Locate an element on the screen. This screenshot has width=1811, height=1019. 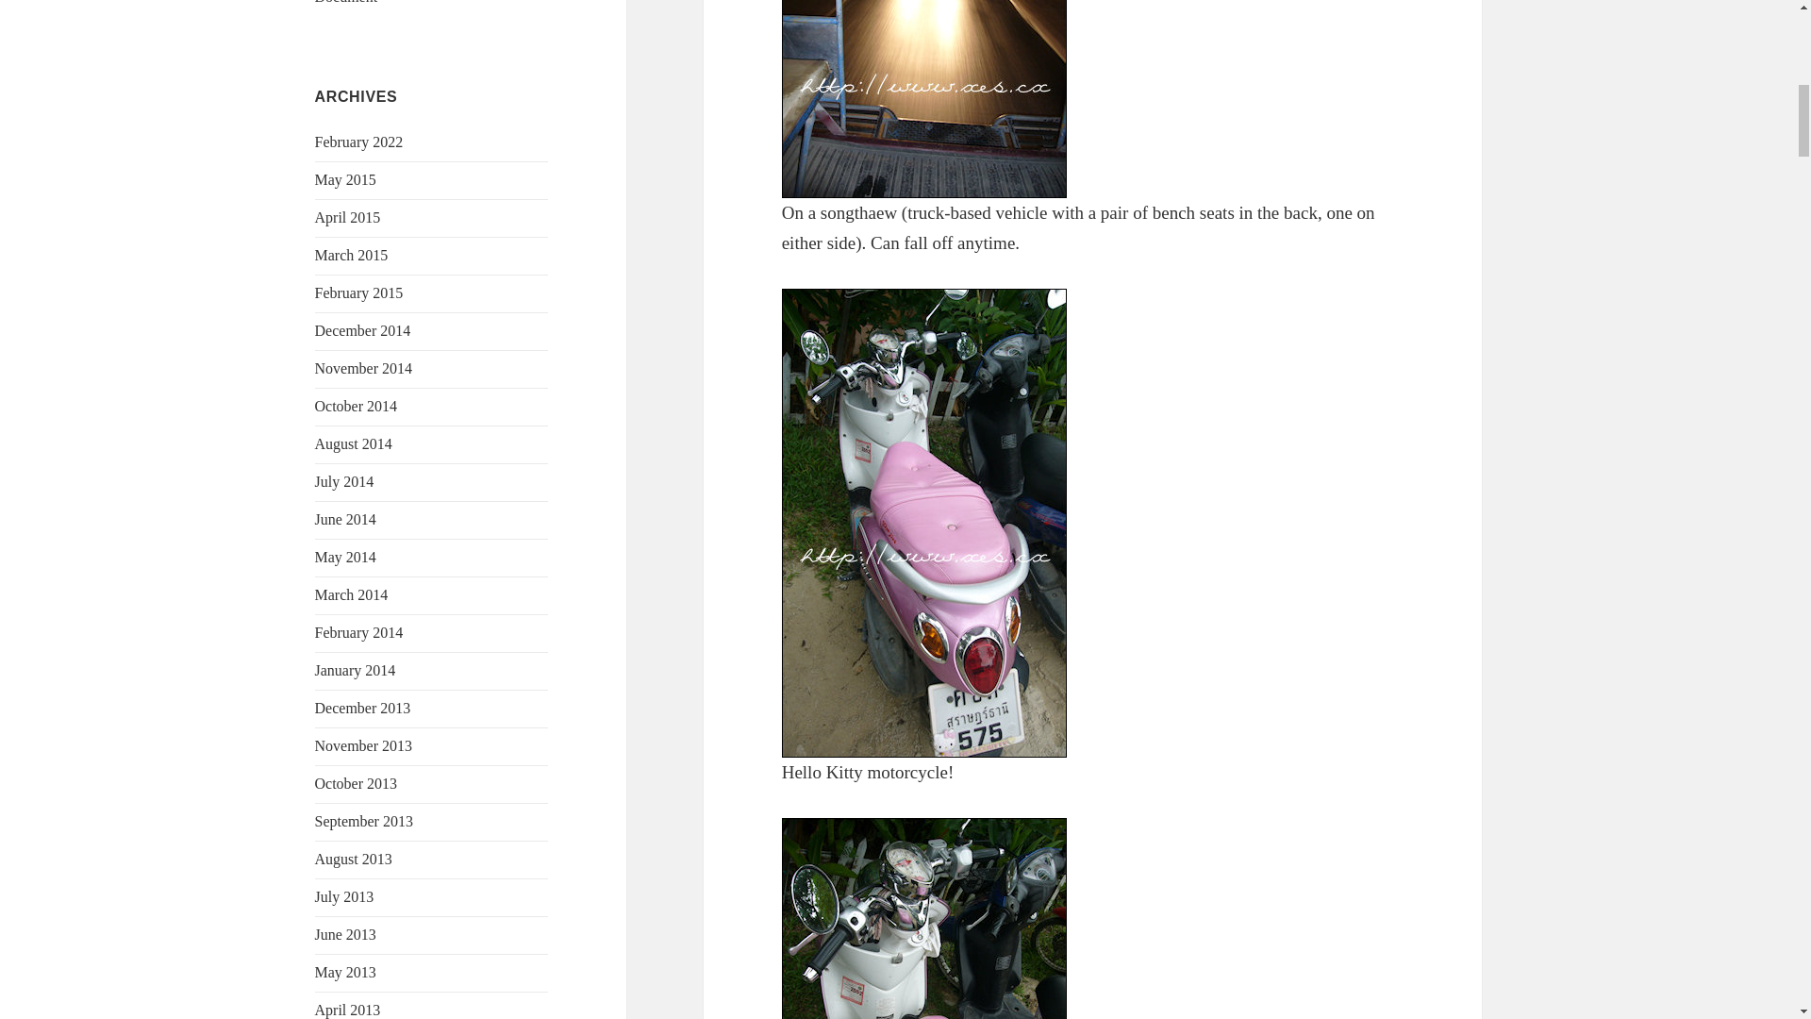
August 2014 is located at coordinates (354, 443).